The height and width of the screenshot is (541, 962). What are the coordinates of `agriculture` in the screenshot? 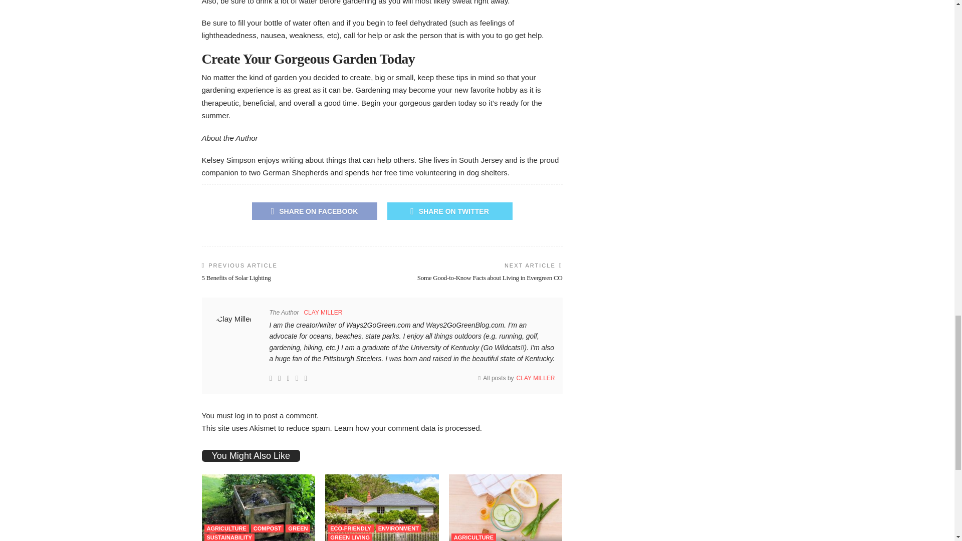 It's located at (226, 528).